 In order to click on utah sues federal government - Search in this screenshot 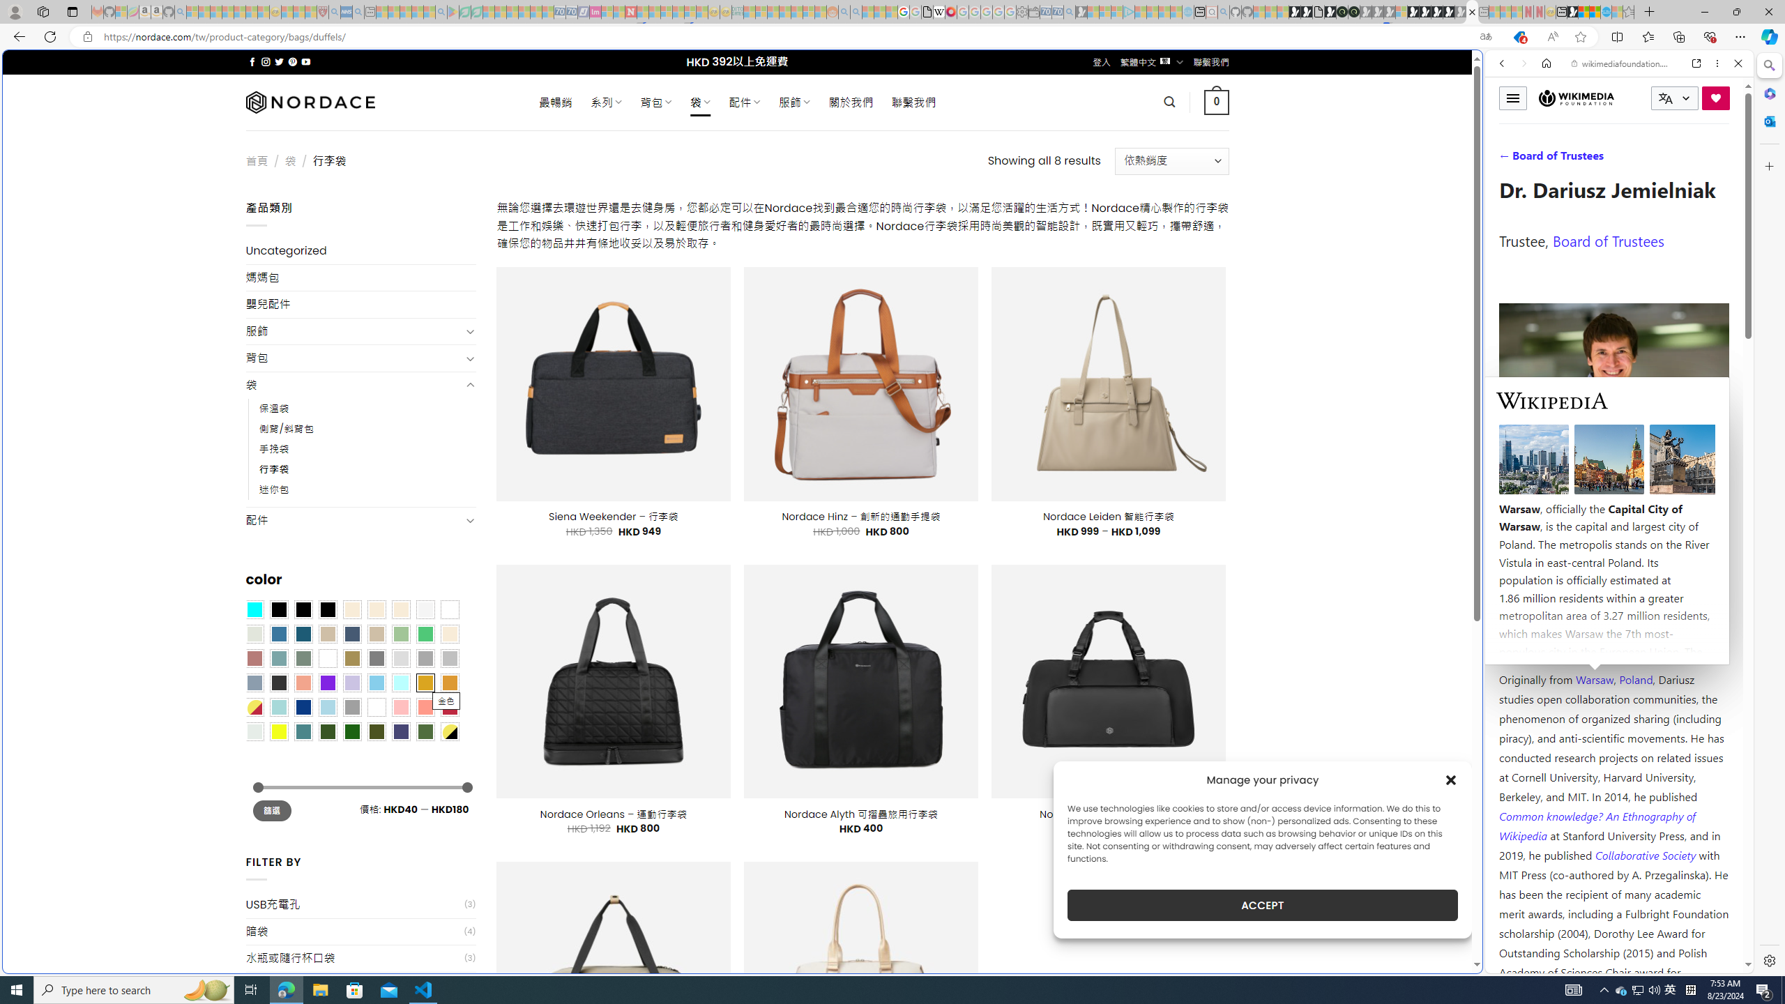, I will do `click(1131, 477)`.